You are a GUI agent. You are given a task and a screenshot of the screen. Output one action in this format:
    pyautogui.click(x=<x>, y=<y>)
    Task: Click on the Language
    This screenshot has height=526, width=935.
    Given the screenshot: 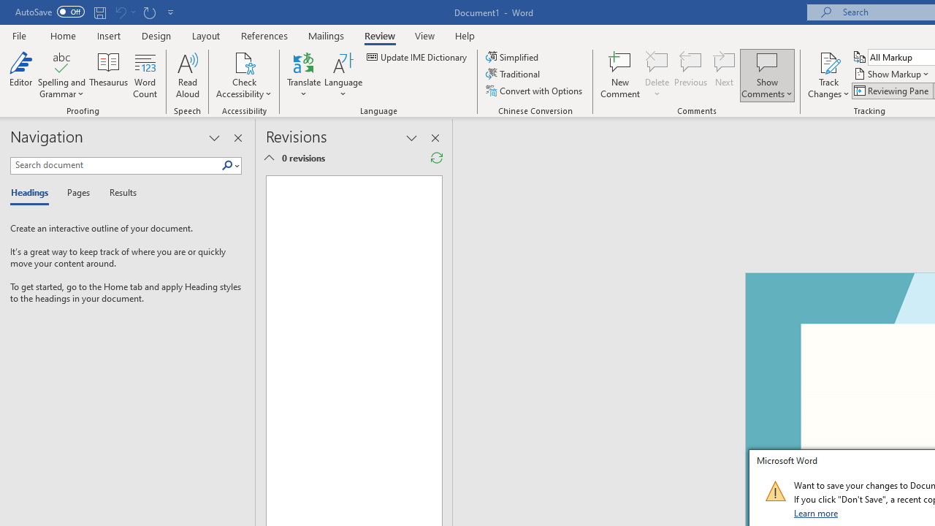 What is the action you would take?
    pyautogui.click(x=343, y=75)
    